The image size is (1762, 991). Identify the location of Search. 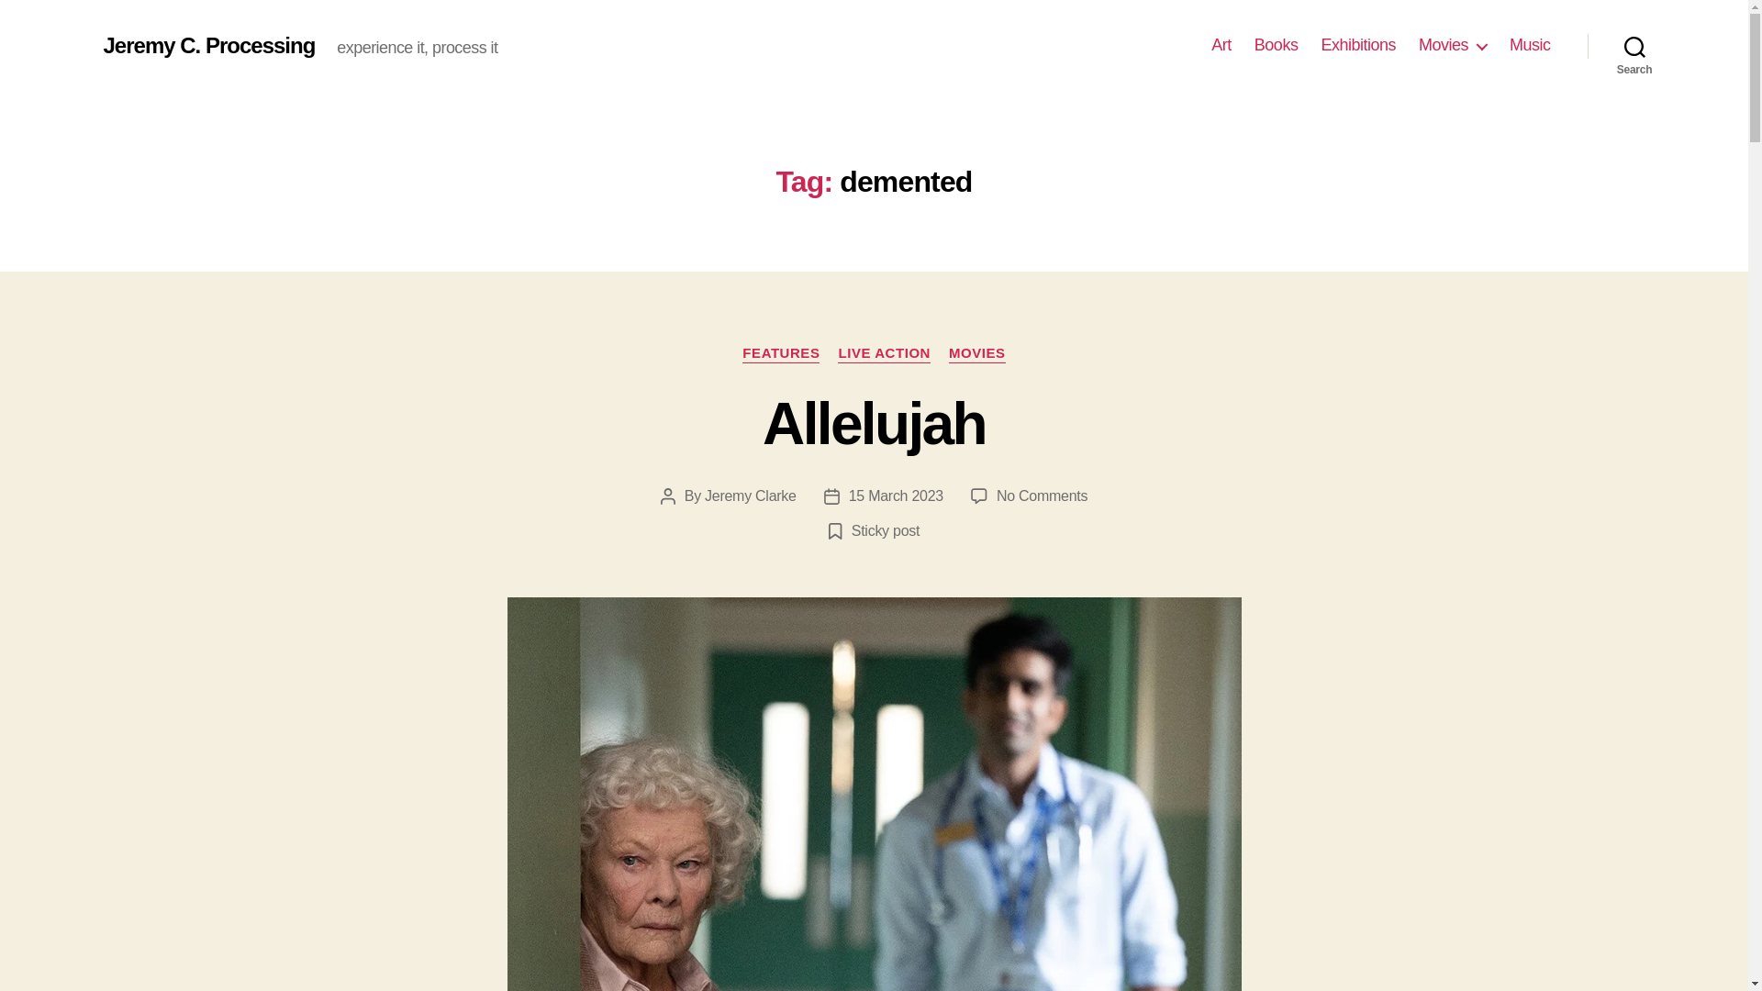
(751, 495).